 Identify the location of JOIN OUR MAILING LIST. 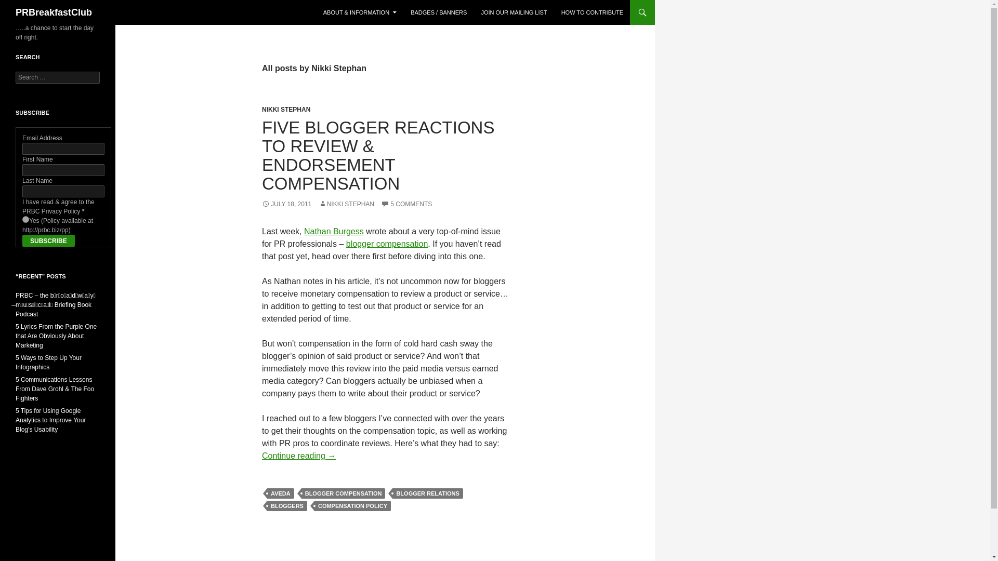
(514, 12).